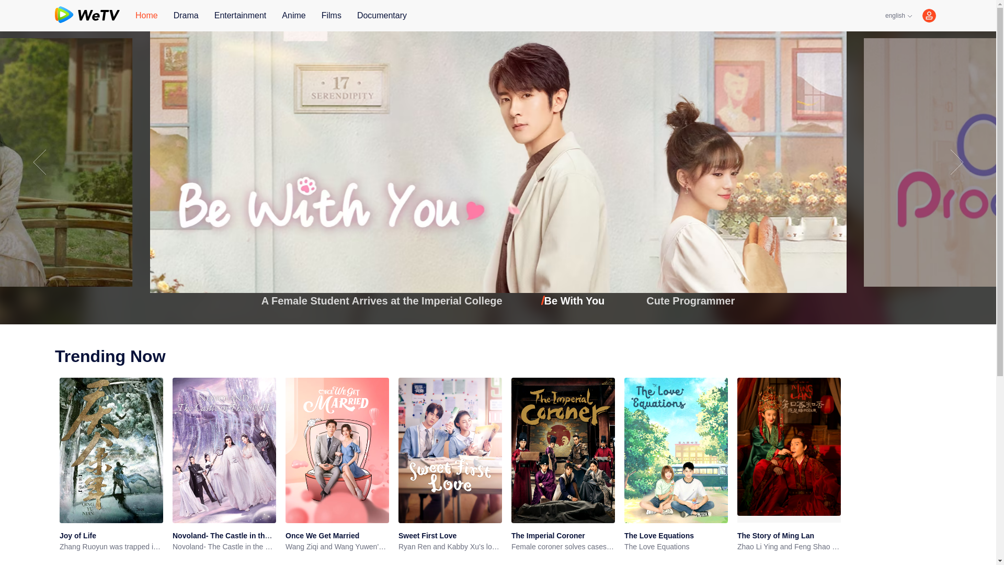 The image size is (1004, 565). Describe the element at coordinates (322, 536) in the screenshot. I see `Once We Get Married` at that location.